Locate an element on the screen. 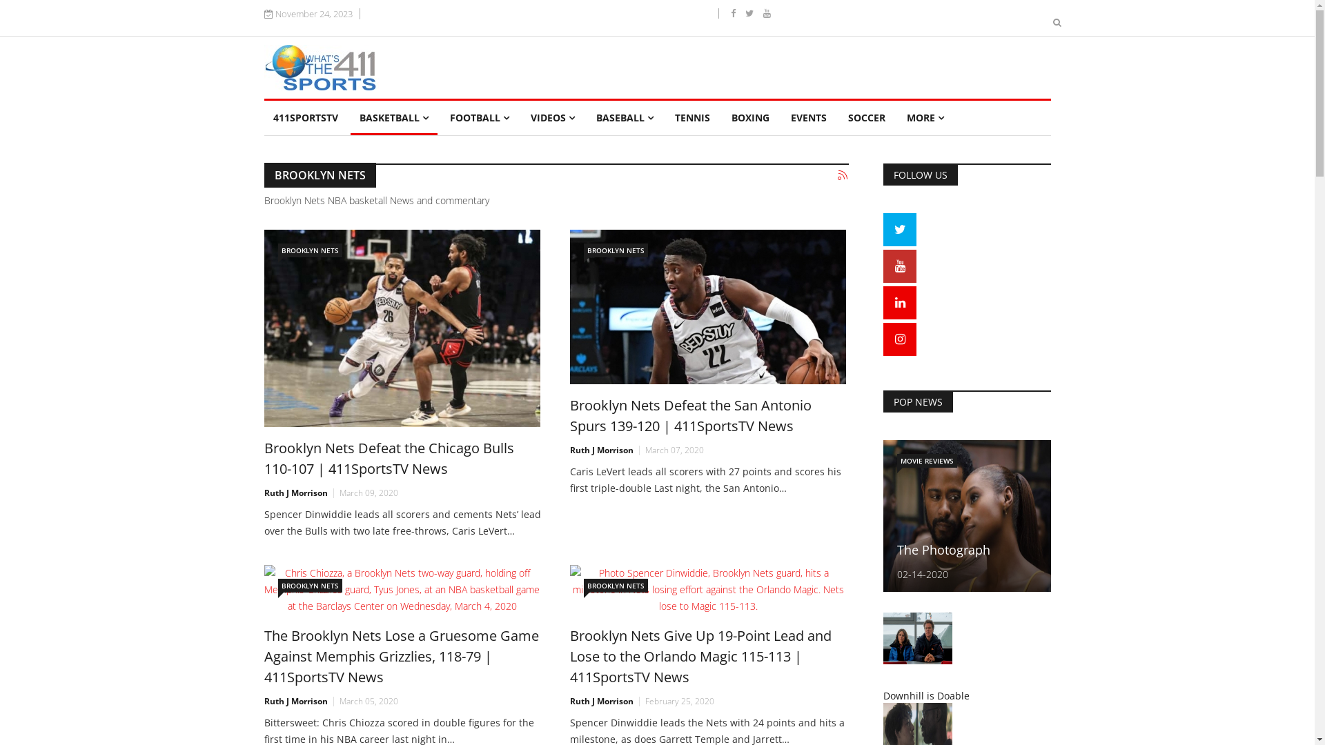 Image resolution: width=1325 pixels, height=745 pixels. The Photograph is located at coordinates (944, 550).